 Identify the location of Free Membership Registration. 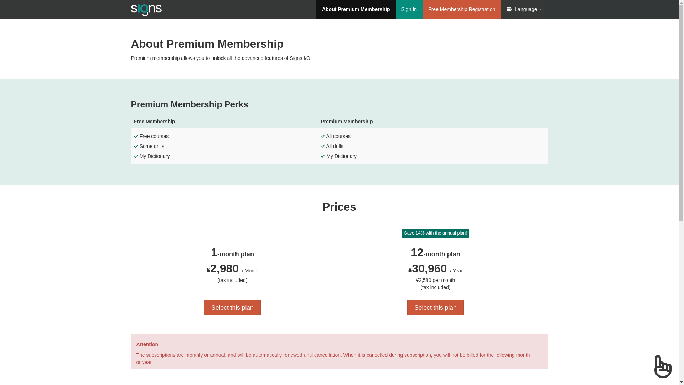
(462, 9).